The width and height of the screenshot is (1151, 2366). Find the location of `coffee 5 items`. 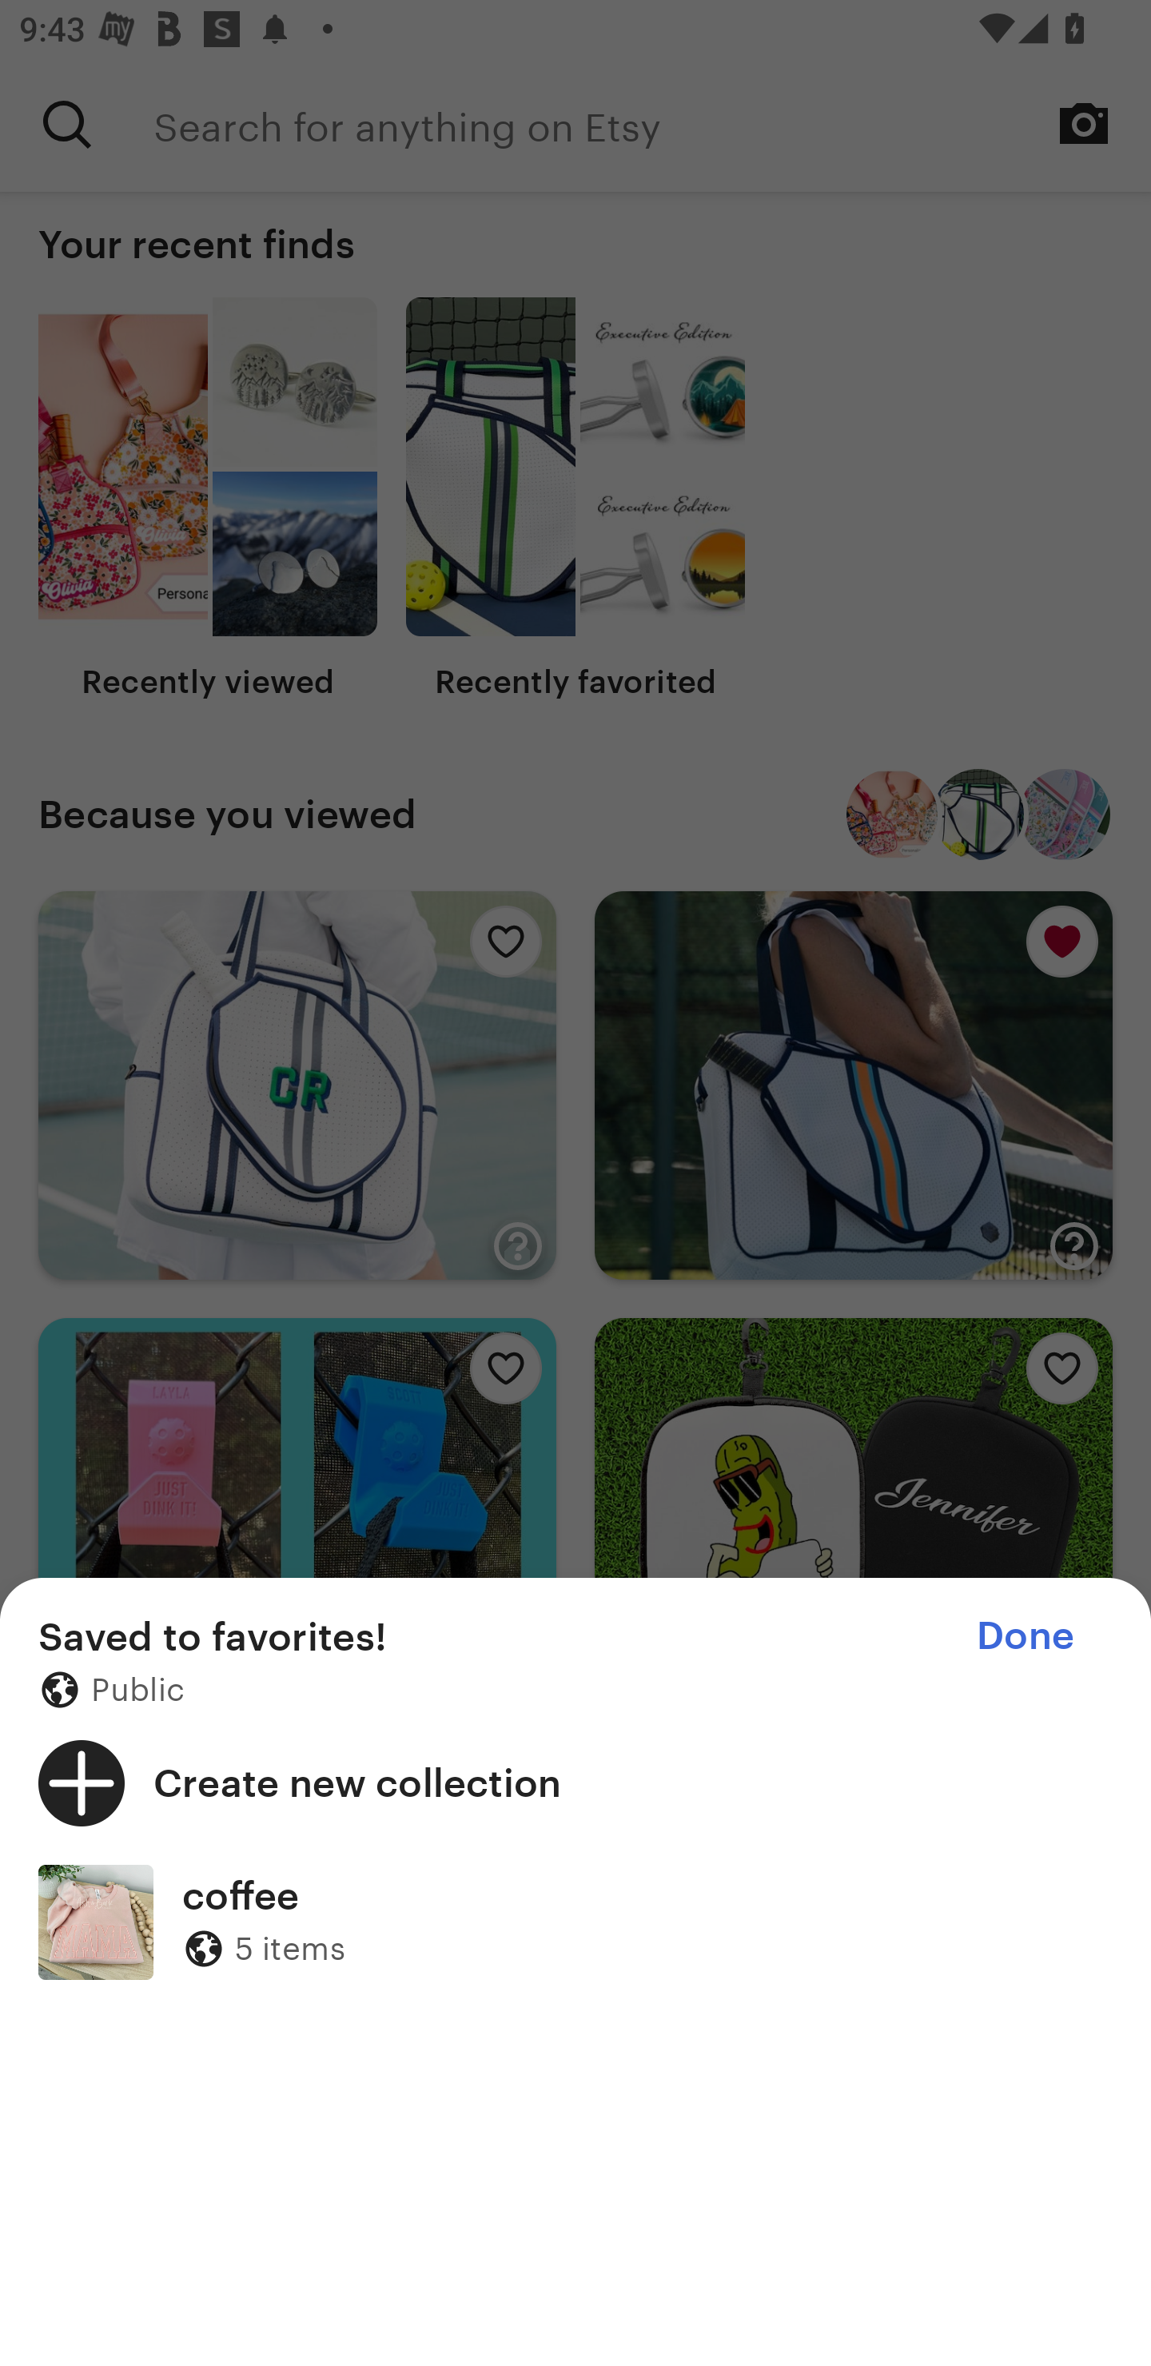

coffee 5 items is located at coordinates (575, 1922).